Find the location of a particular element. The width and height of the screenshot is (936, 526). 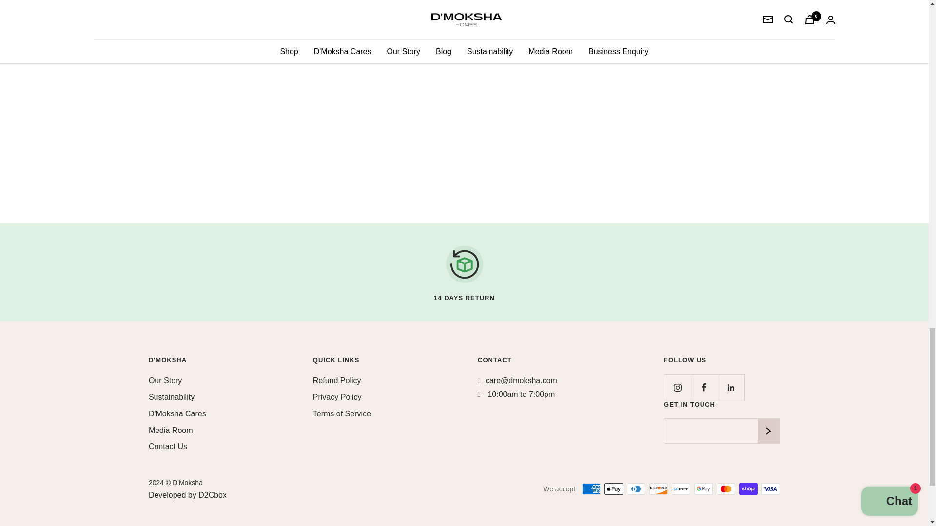

14 DAYS RETURN is located at coordinates (464, 272).